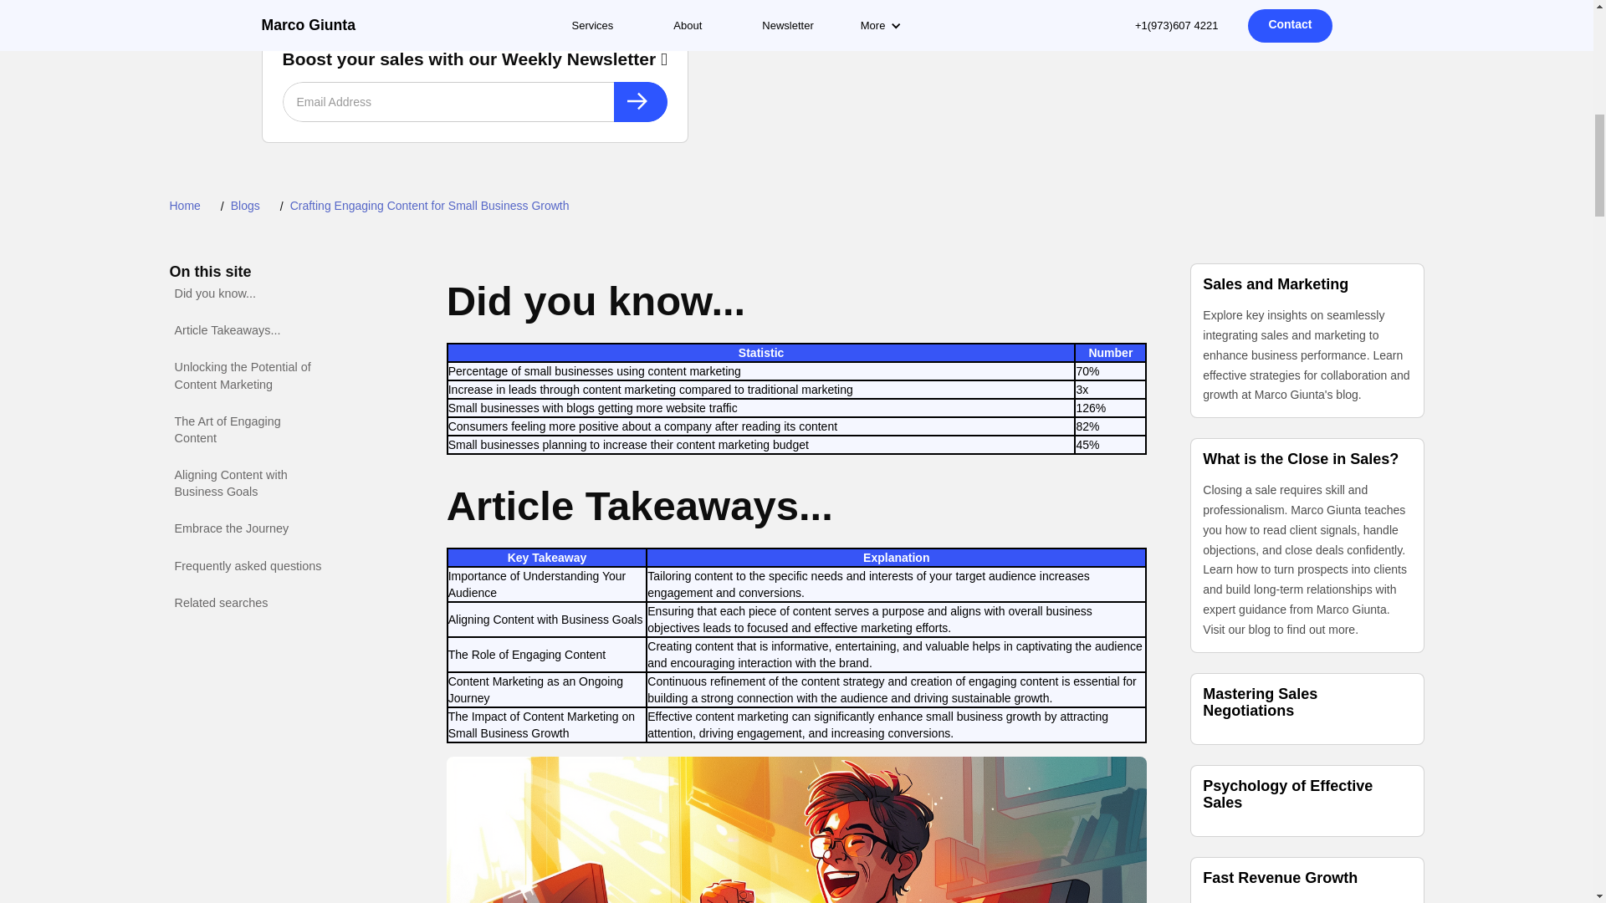 Image resolution: width=1606 pixels, height=903 pixels. Describe the element at coordinates (214, 293) in the screenshot. I see `Did you know...` at that location.